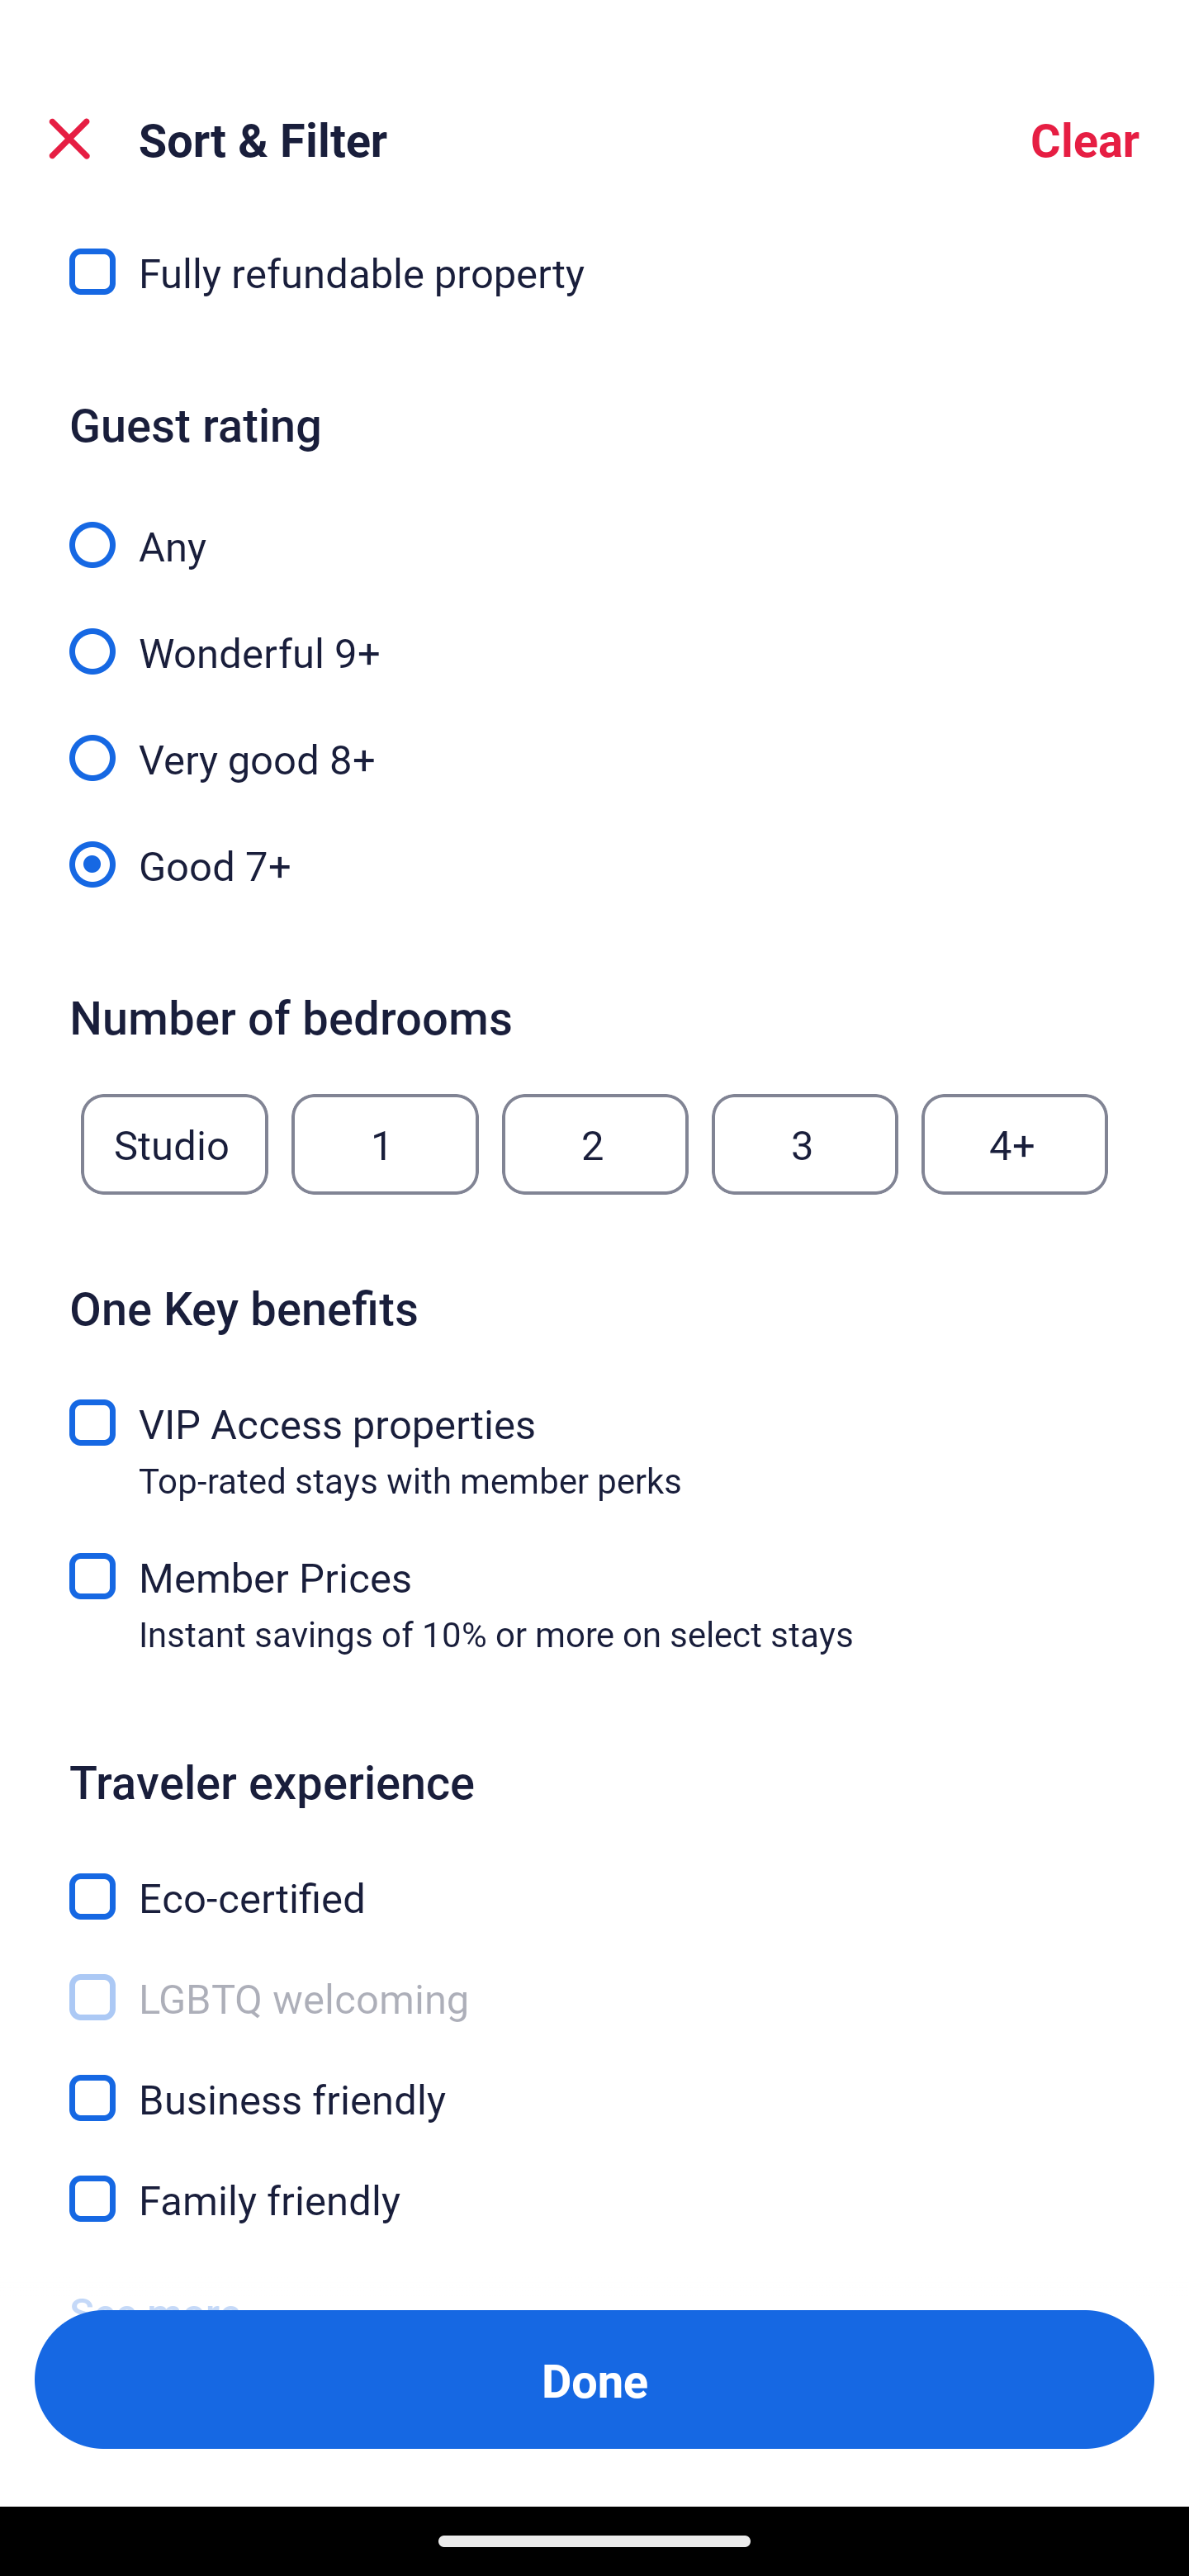  Describe the element at coordinates (594, 634) in the screenshot. I see `Wonderful 9+` at that location.